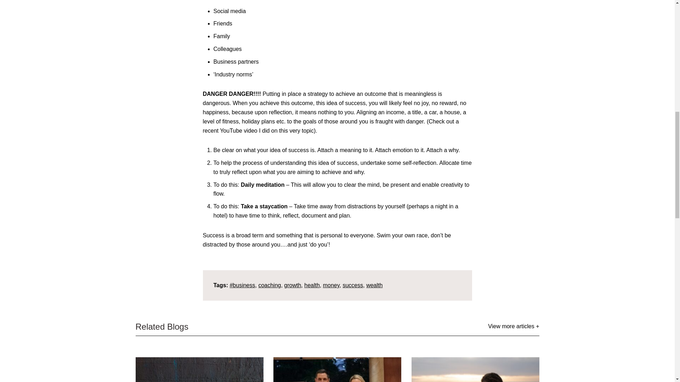  Describe the element at coordinates (293, 285) in the screenshot. I see `growth` at that location.